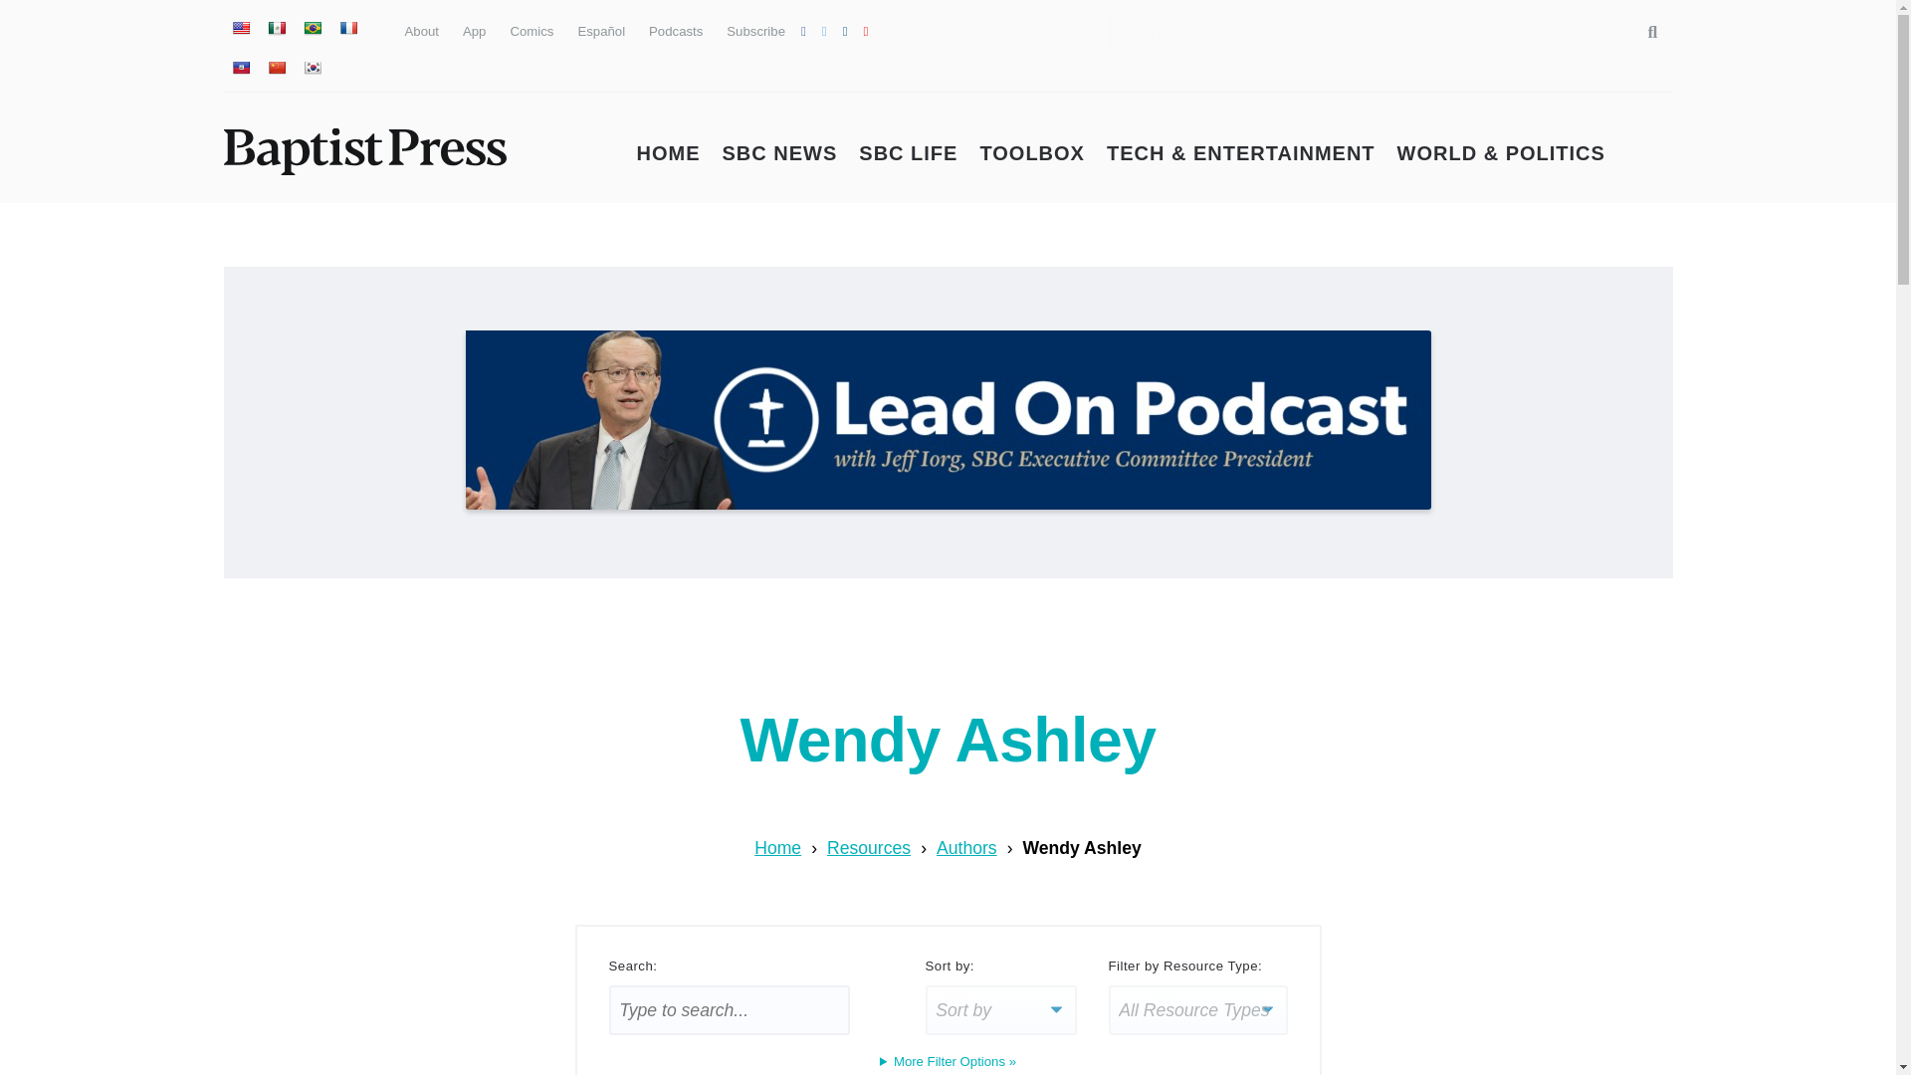  I want to click on Resources, so click(869, 848).